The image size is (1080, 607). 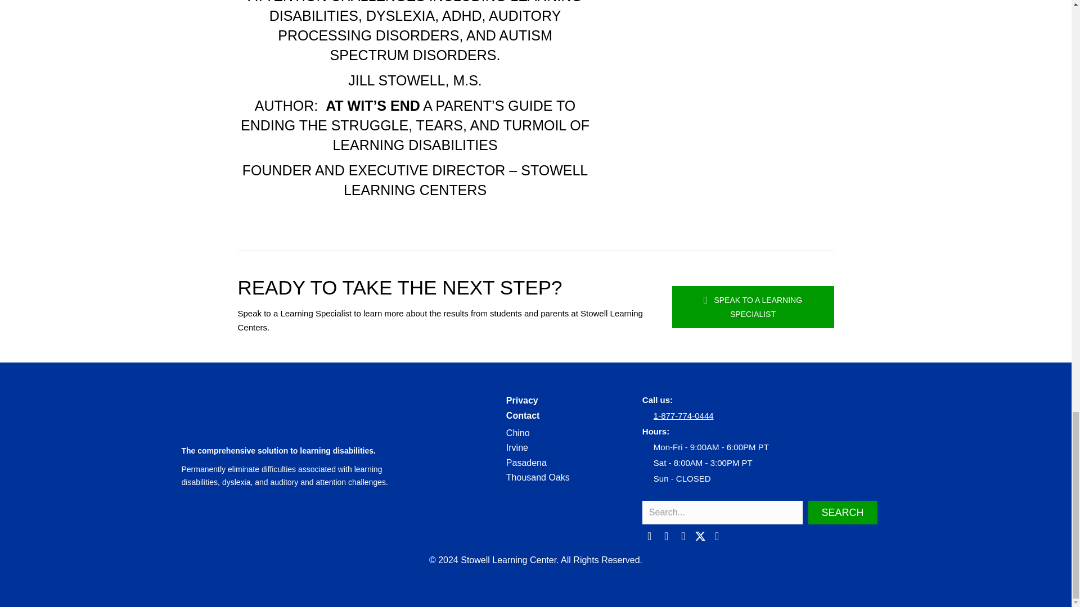 What do you see at coordinates (666, 536) in the screenshot?
I see `Instagram` at bounding box center [666, 536].